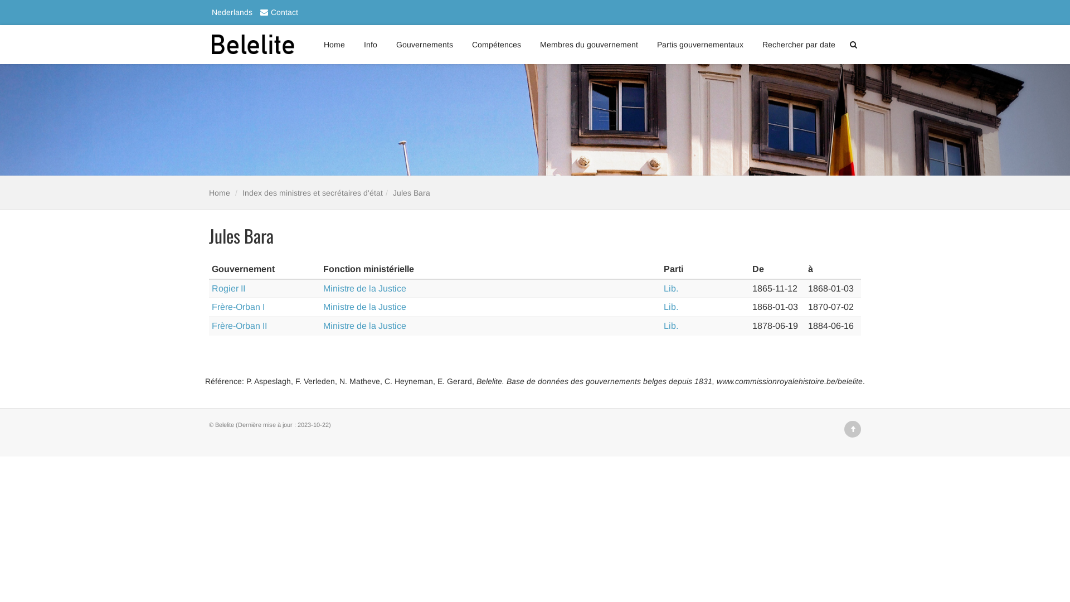 Image resolution: width=1070 pixels, height=602 pixels. Describe the element at coordinates (364, 288) in the screenshot. I see `Ministre de la Justice` at that location.